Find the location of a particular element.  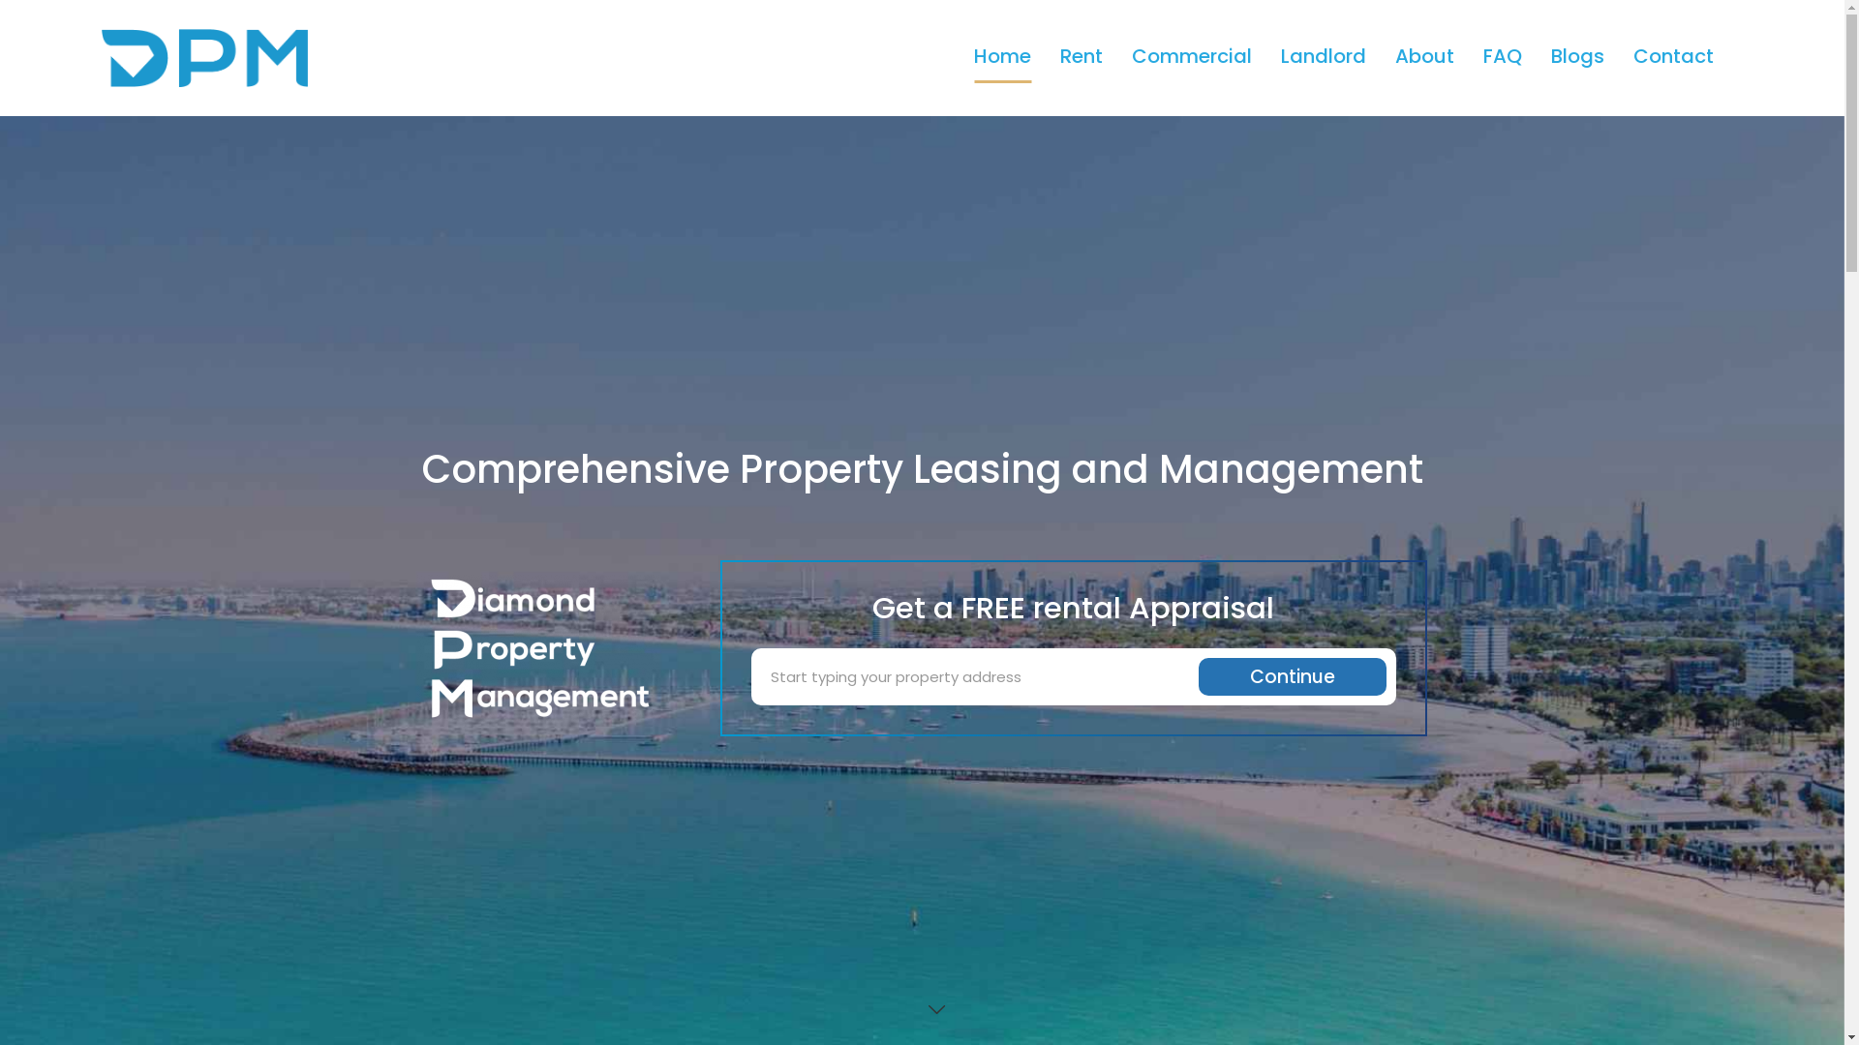

Landlord is located at coordinates (1324, 58).